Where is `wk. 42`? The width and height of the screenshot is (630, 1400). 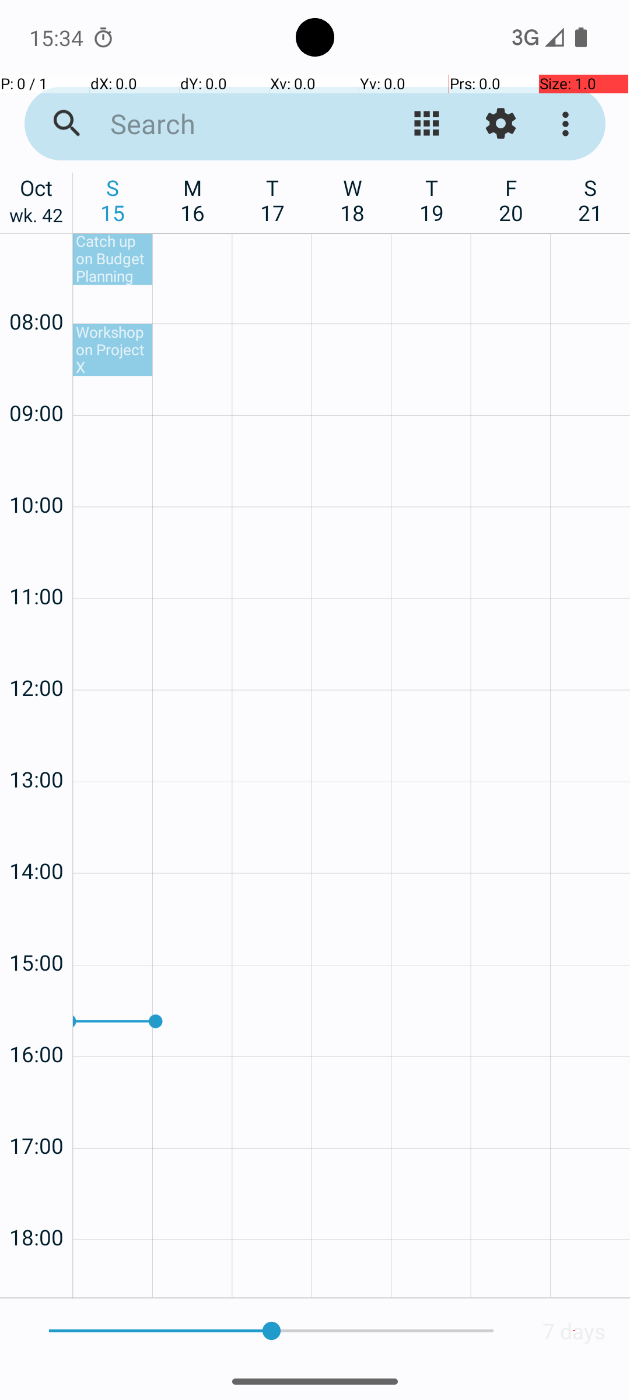
wk. 42 is located at coordinates (36, 218).